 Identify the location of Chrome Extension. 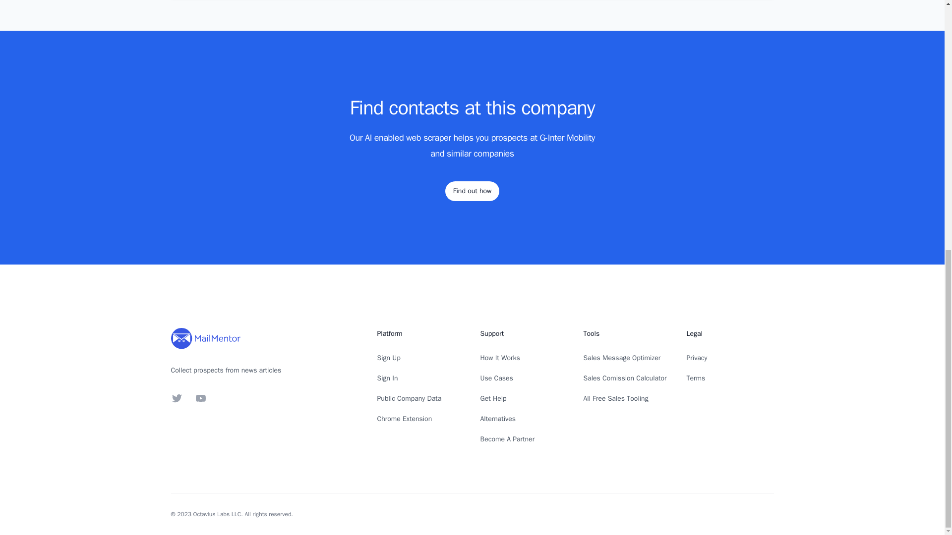
(405, 419).